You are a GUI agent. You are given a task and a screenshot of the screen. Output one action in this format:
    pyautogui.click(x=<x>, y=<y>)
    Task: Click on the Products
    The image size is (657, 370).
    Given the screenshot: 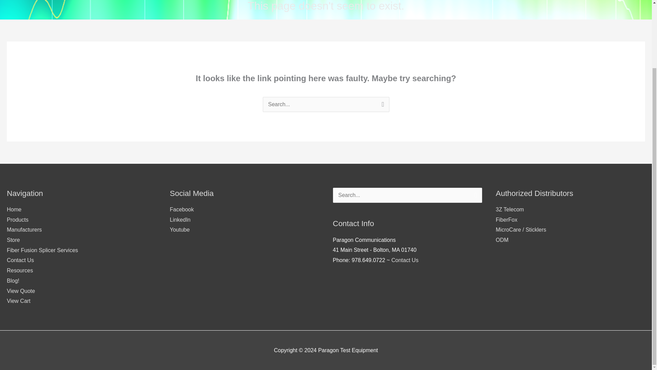 What is the action you would take?
    pyautogui.click(x=17, y=220)
    